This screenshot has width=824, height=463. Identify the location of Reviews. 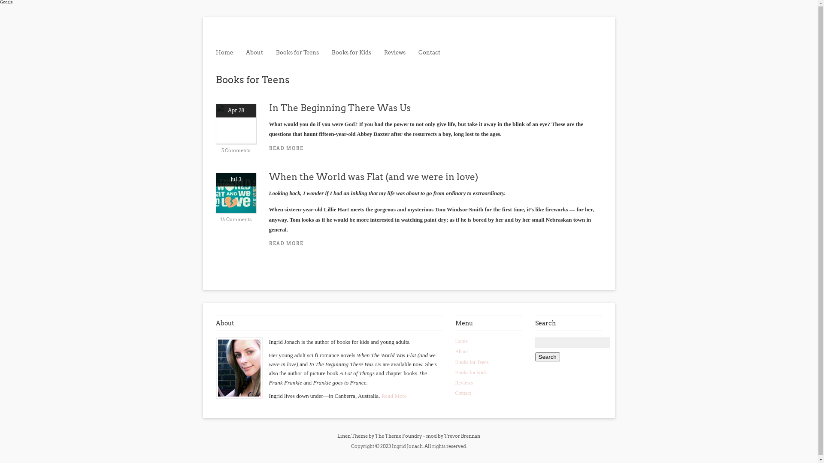
(399, 52).